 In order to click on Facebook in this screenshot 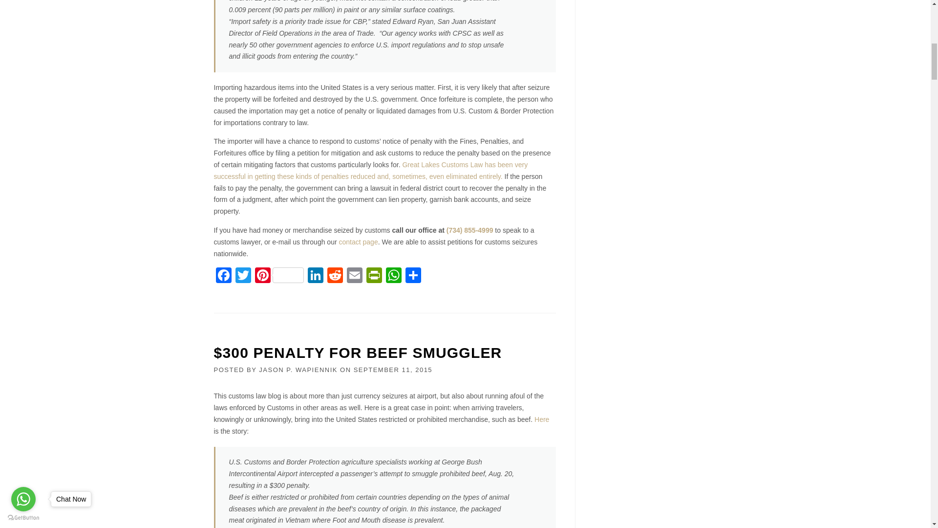, I will do `click(224, 276)`.